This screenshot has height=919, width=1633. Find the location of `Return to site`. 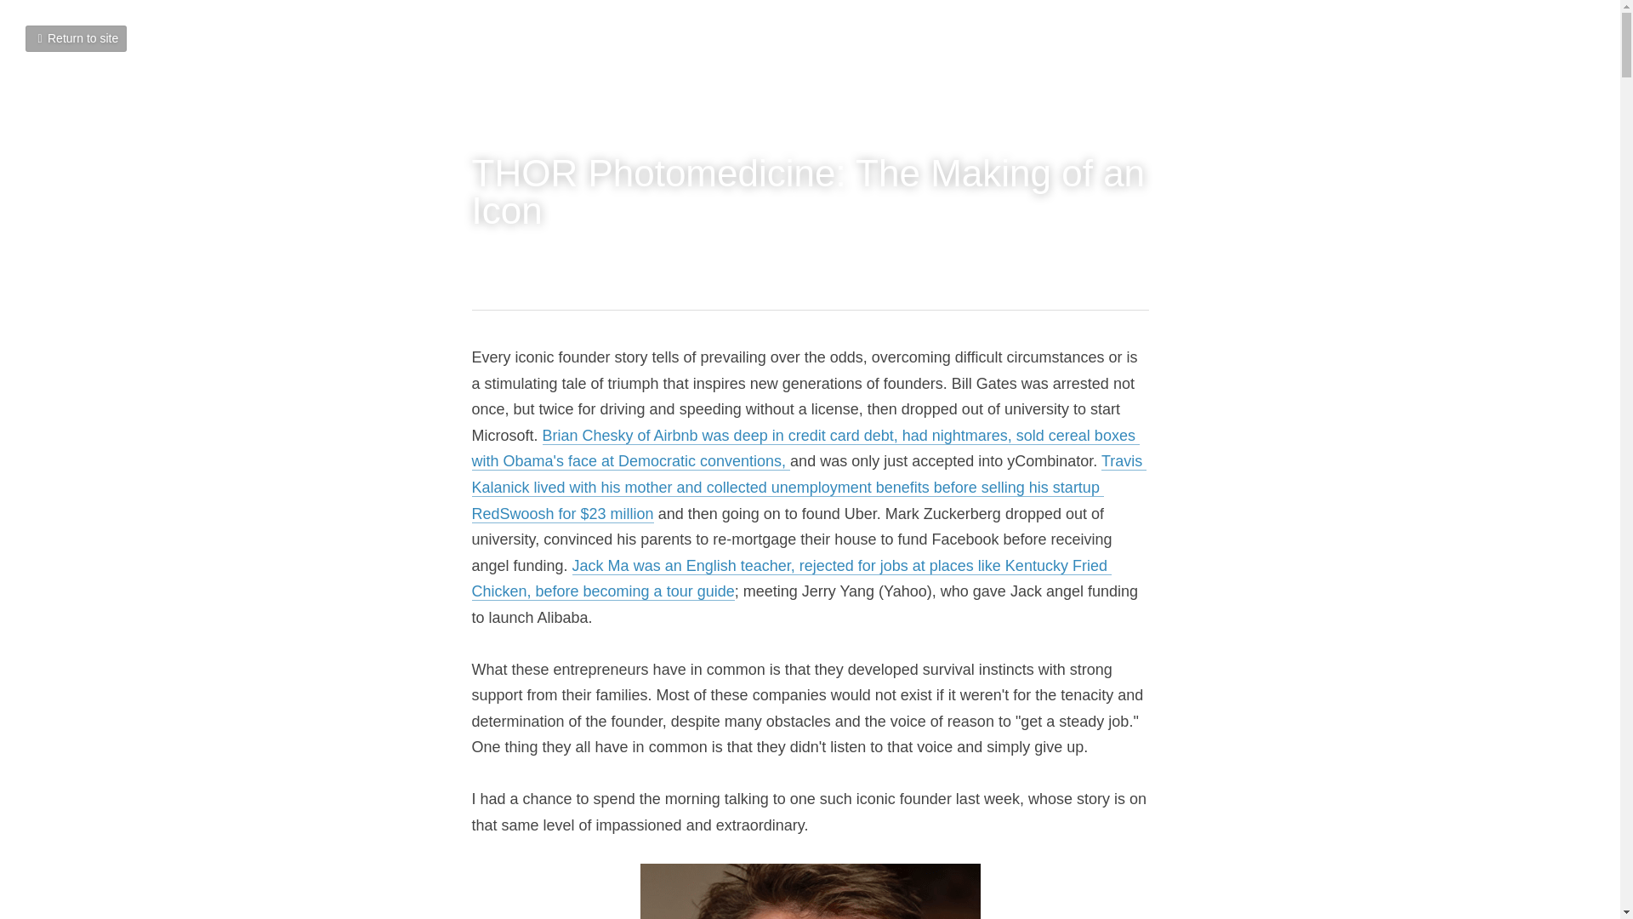

Return to site is located at coordinates (77, 38).